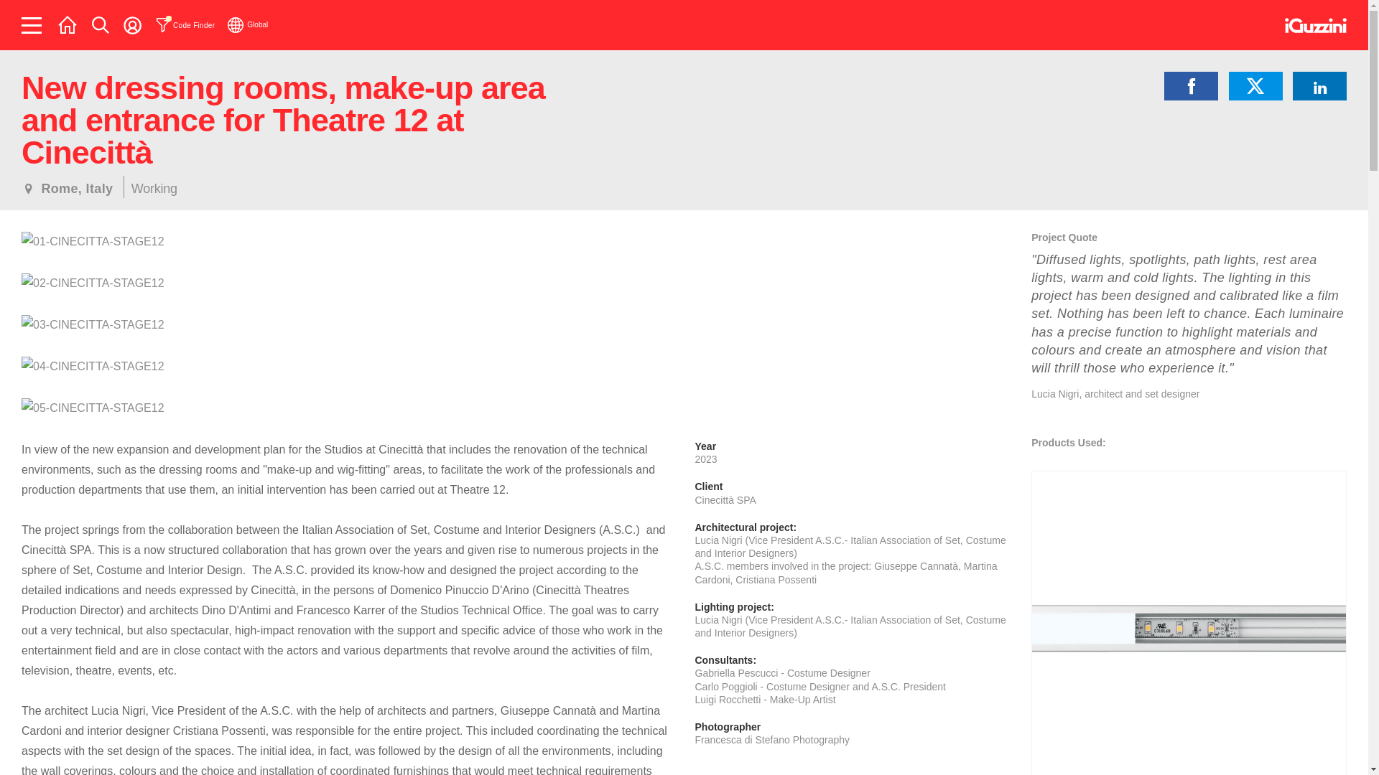 The width and height of the screenshot is (1379, 775). What do you see at coordinates (101, 24) in the screenshot?
I see `Search` at bounding box center [101, 24].